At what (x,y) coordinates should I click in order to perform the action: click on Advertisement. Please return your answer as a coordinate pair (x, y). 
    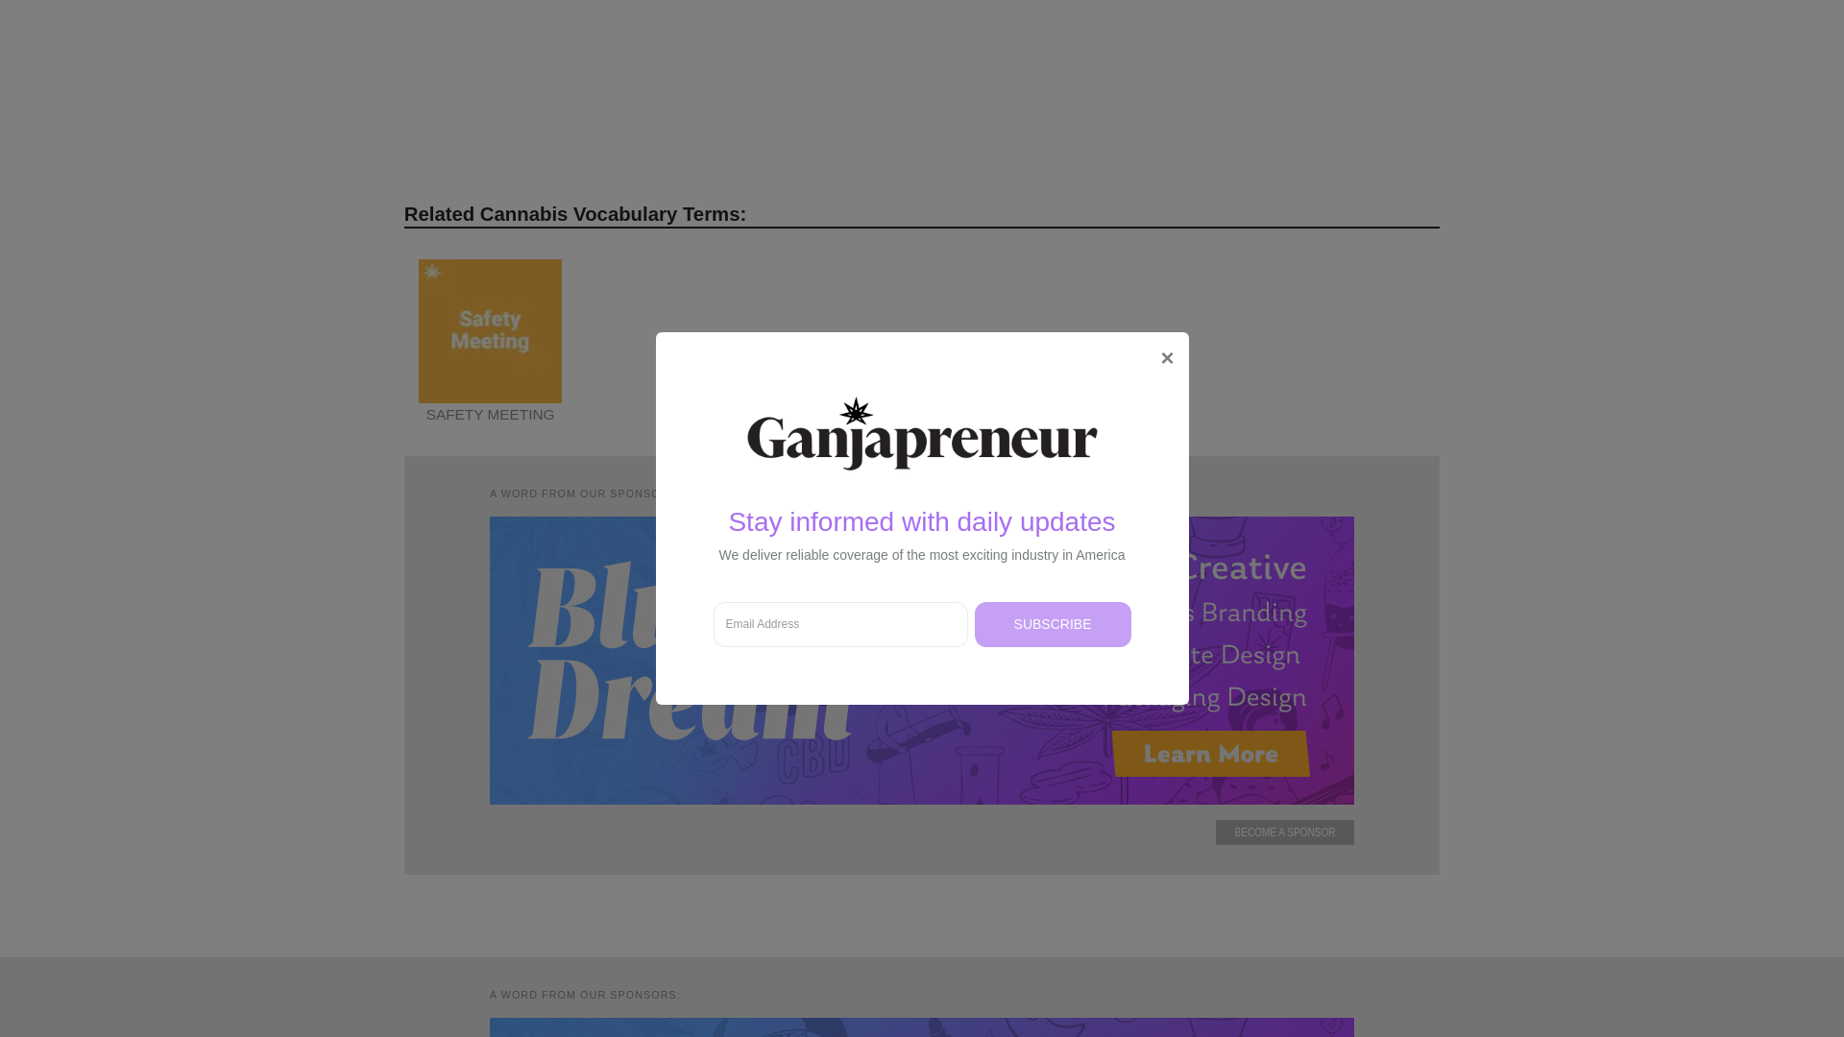
    Looking at the image, I should click on (922, 92).